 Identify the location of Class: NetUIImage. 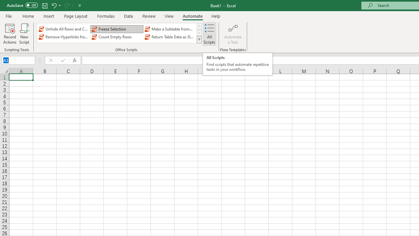
(199, 39).